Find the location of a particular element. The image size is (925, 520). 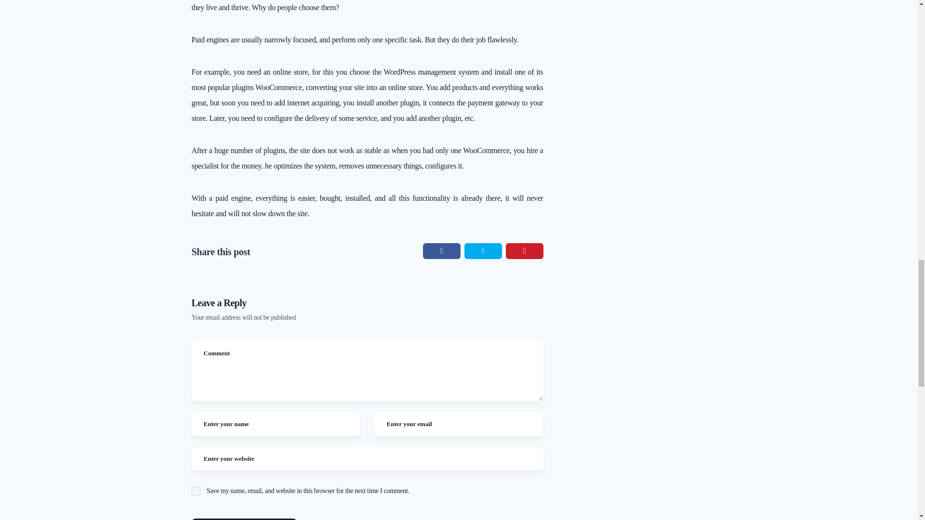

yes is located at coordinates (196, 491).